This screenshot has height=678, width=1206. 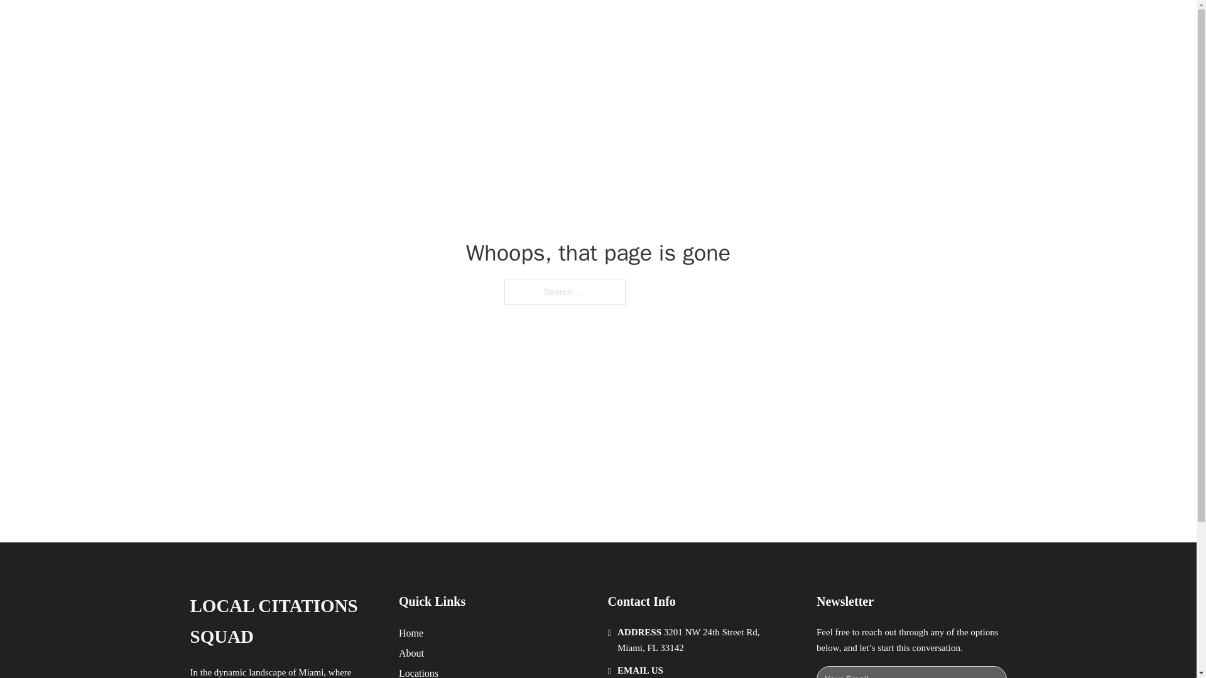 What do you see at coordinates (355, 24) in the screenshot?
I see `LOCAL CITATION SQUAD` at bounding box center [355, 24].